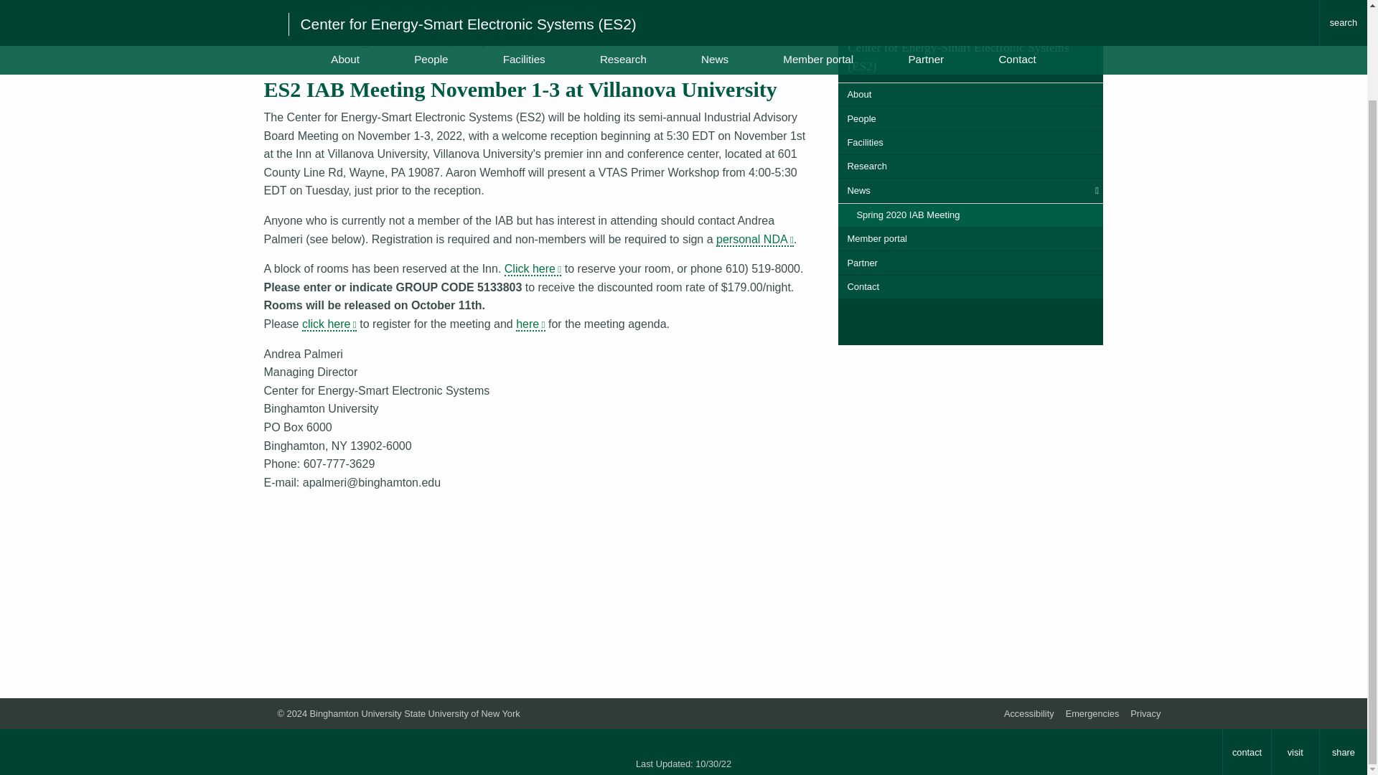 The image size is (1378, 775). I want to click on People, so click(970, 119).